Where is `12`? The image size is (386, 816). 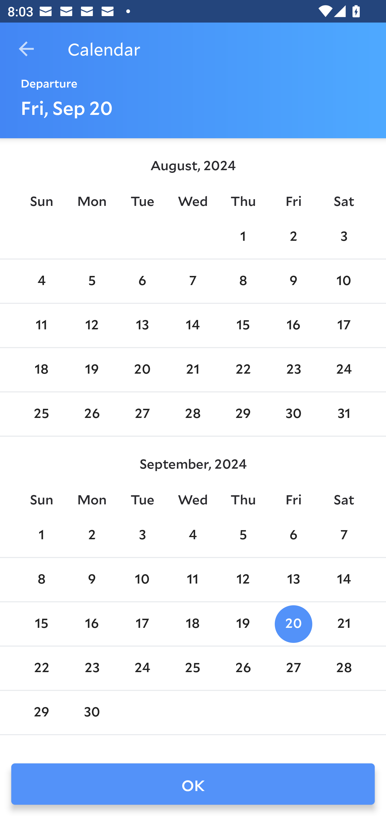 12 is located at coordinates (243, 580).